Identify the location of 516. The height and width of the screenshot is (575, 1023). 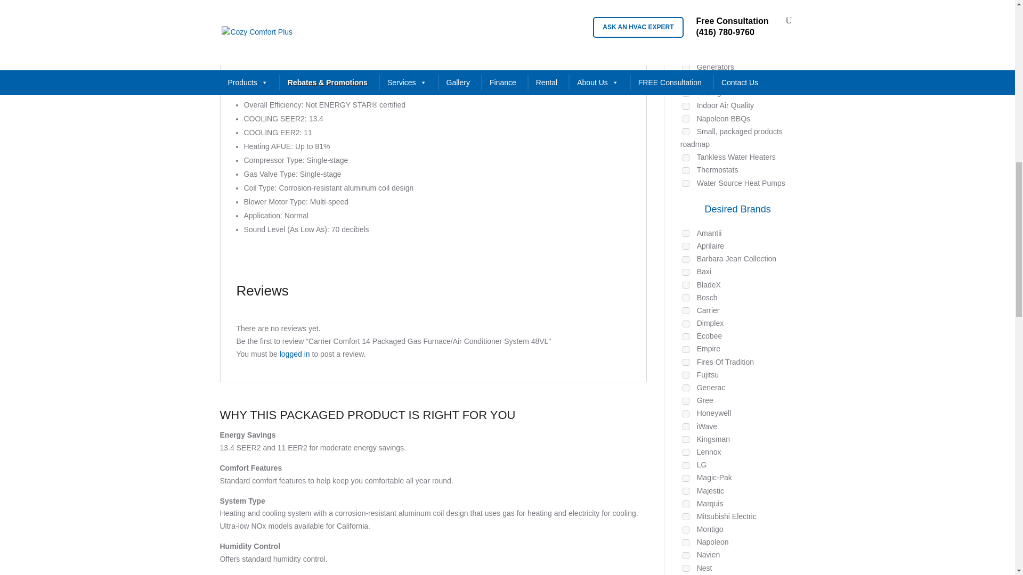
(686, 131).